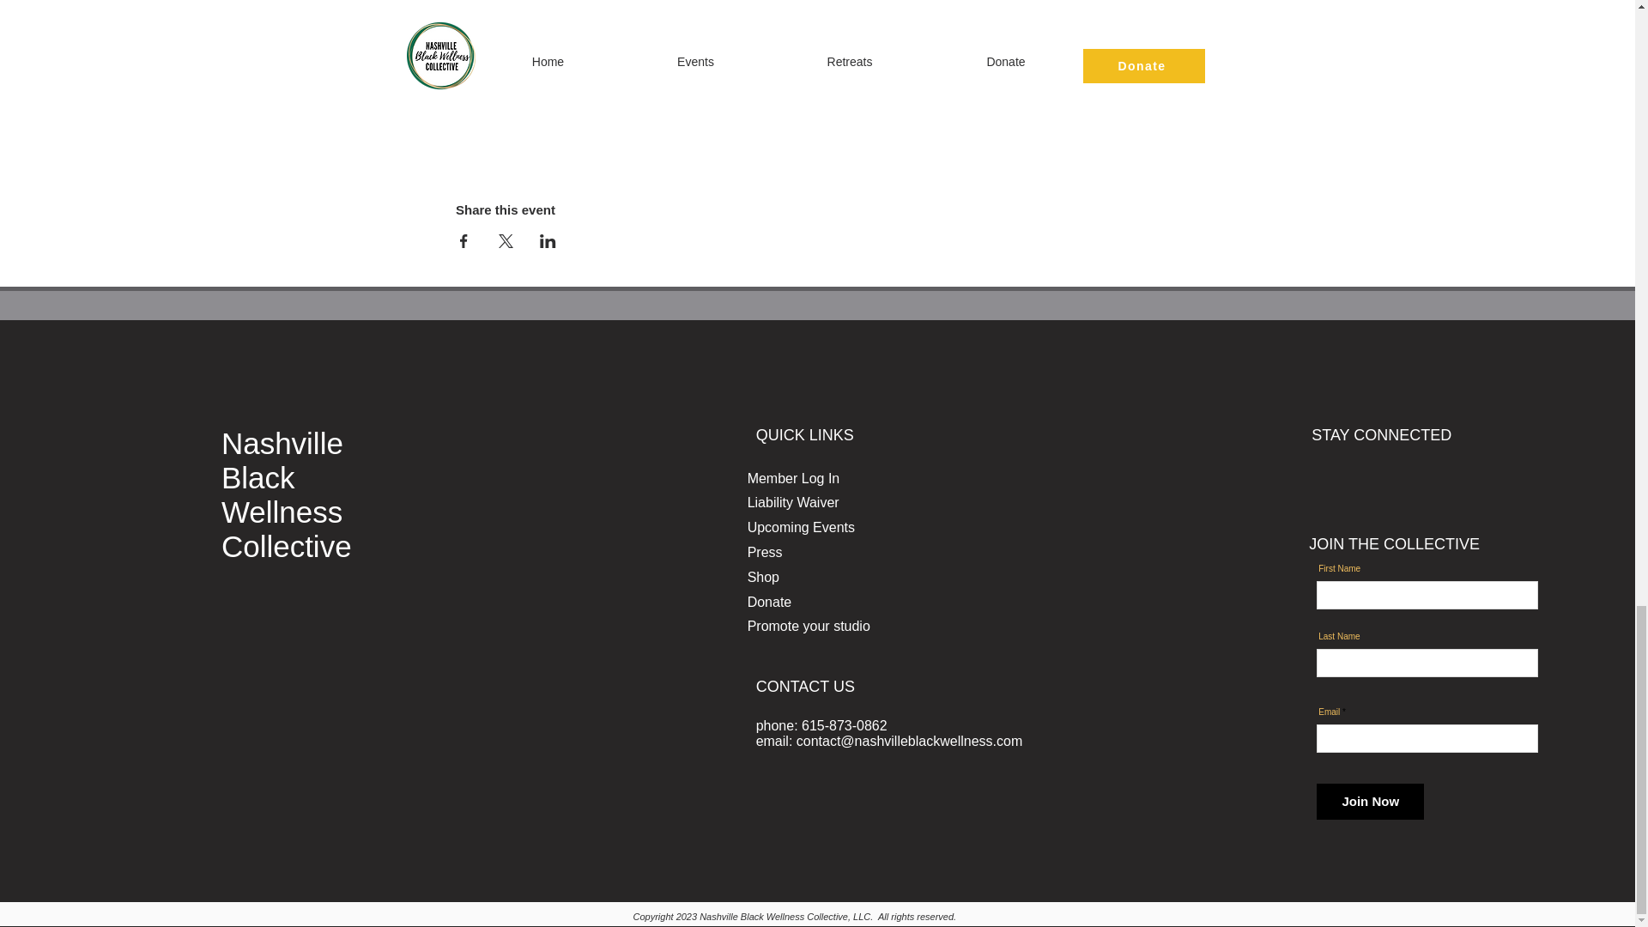  What do you see at coordinates (766, 553) in the screenshot?
I see `Press` at bounding box center [766, 553].